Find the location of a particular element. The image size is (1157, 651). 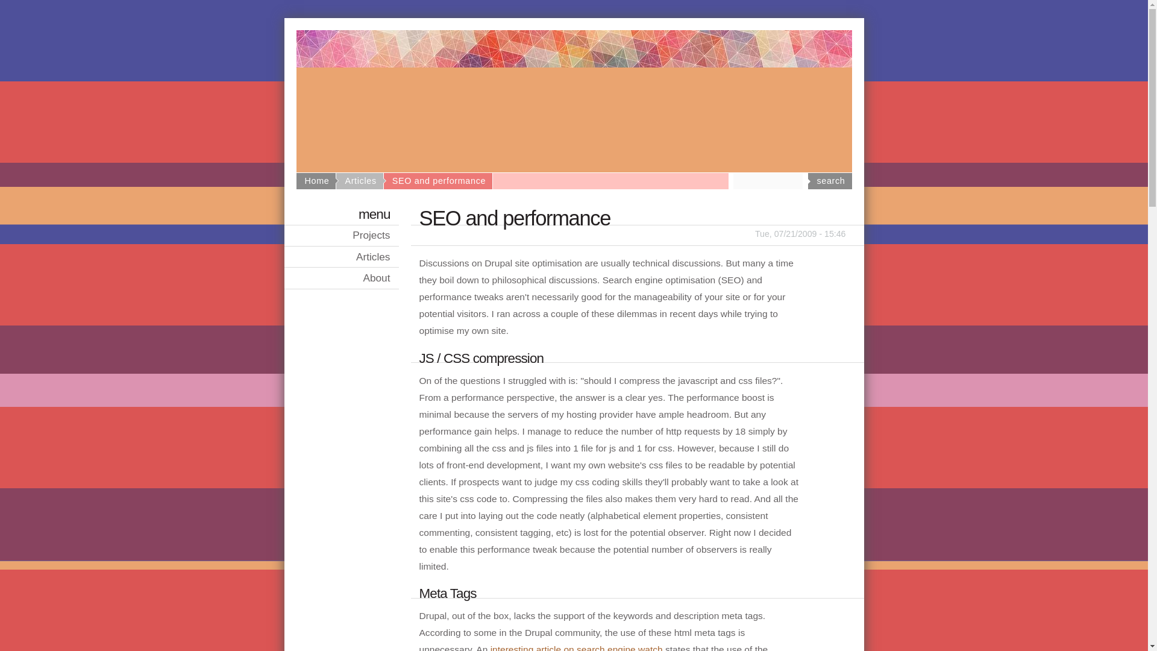

Articles is located at coordinates (342, 257).